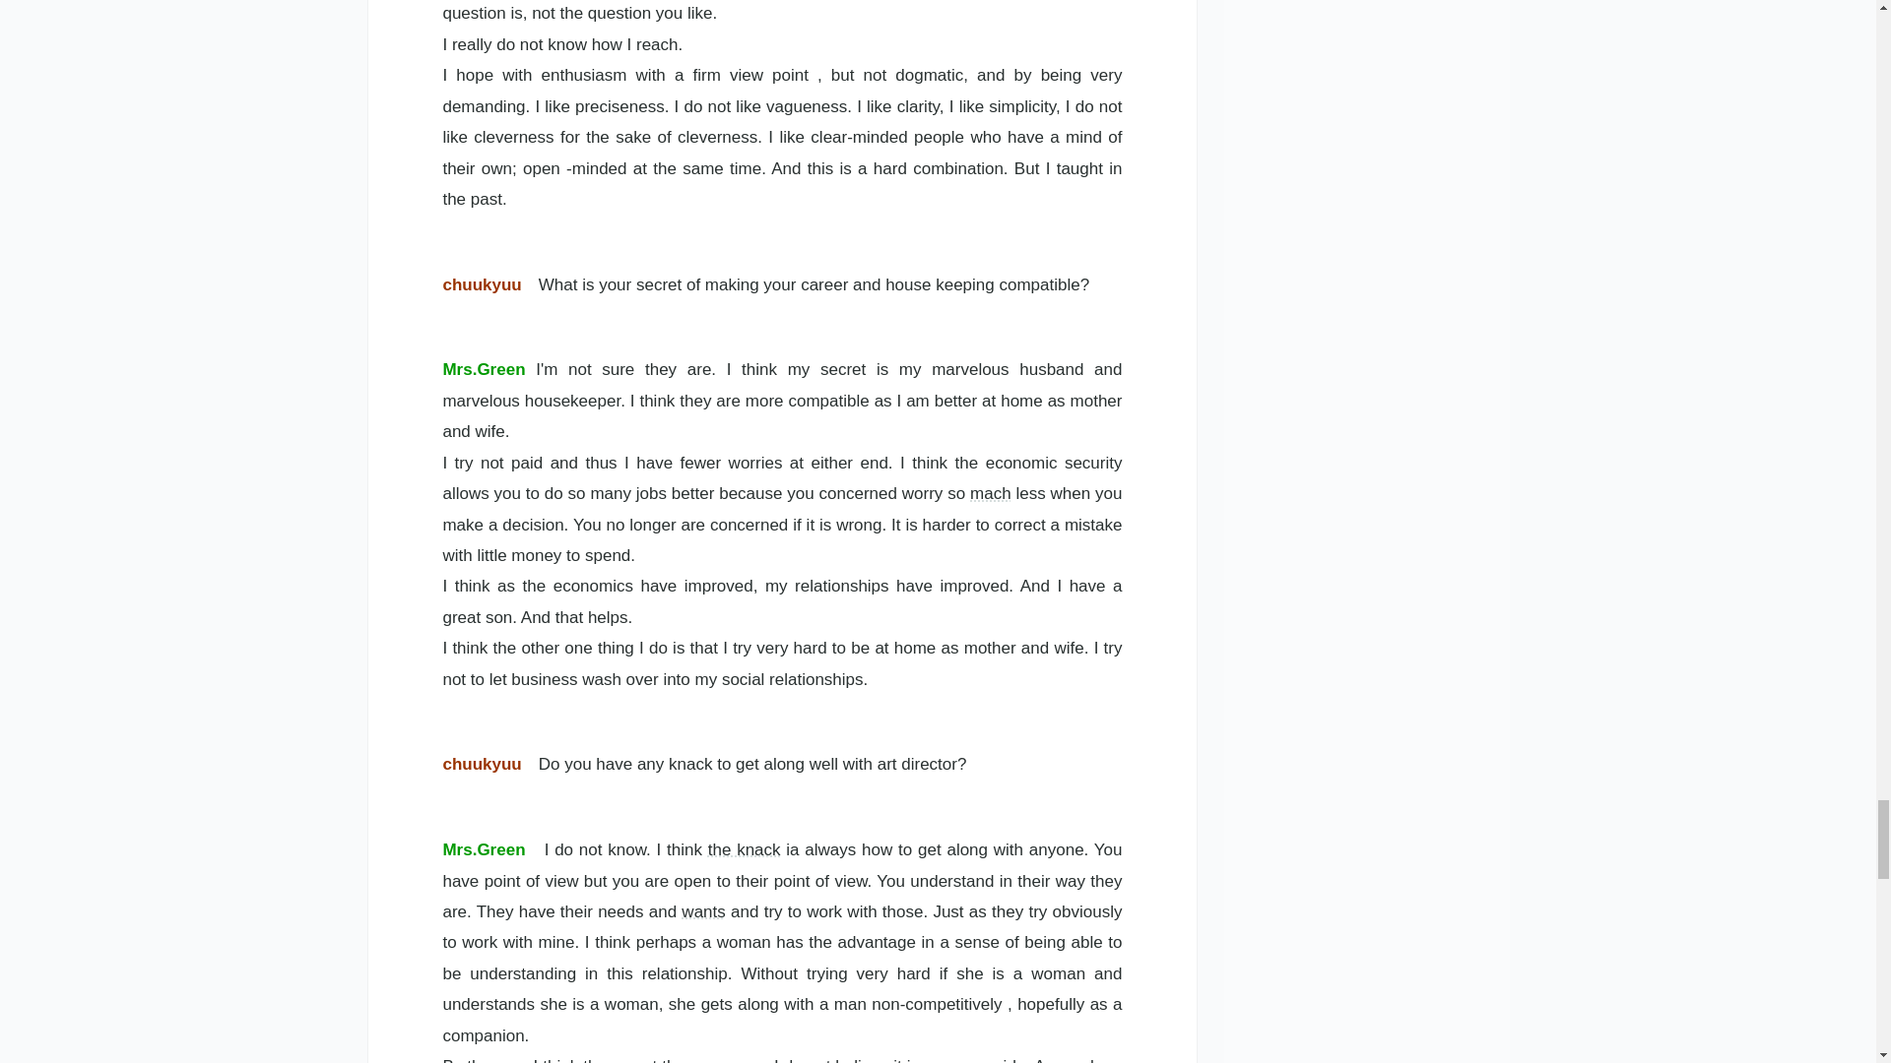 This screenshot has width=1891, height=1063. What do you see at coordinates (744, 849) in the screenshot?
I see `the knack` at bounding box center [744, 849].